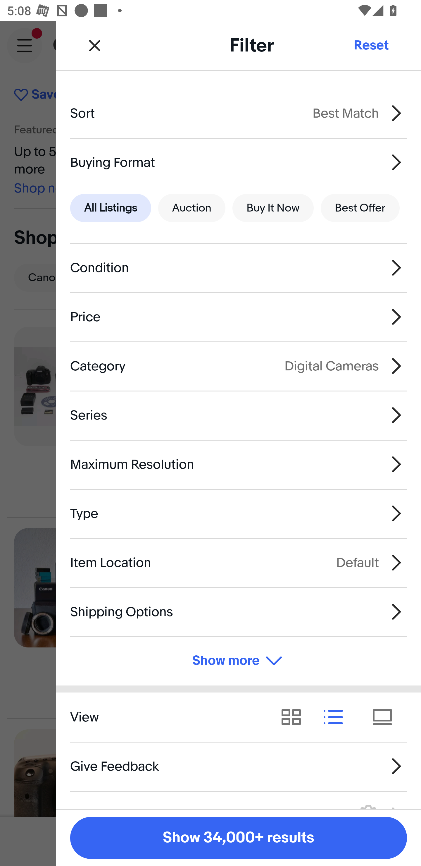 Image resolution: width=421 pixels, height=866 pixels. I want to click on Buy It Now, so click(273, 208).